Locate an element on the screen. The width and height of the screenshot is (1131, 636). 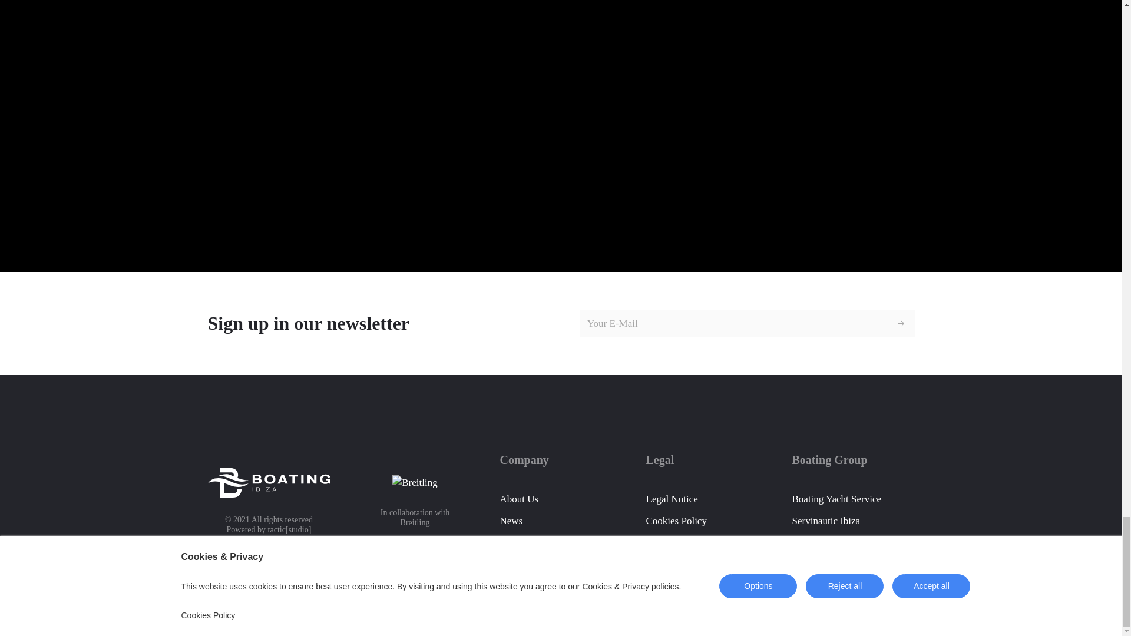
Legal Notice is located at coordinates (707, 499).